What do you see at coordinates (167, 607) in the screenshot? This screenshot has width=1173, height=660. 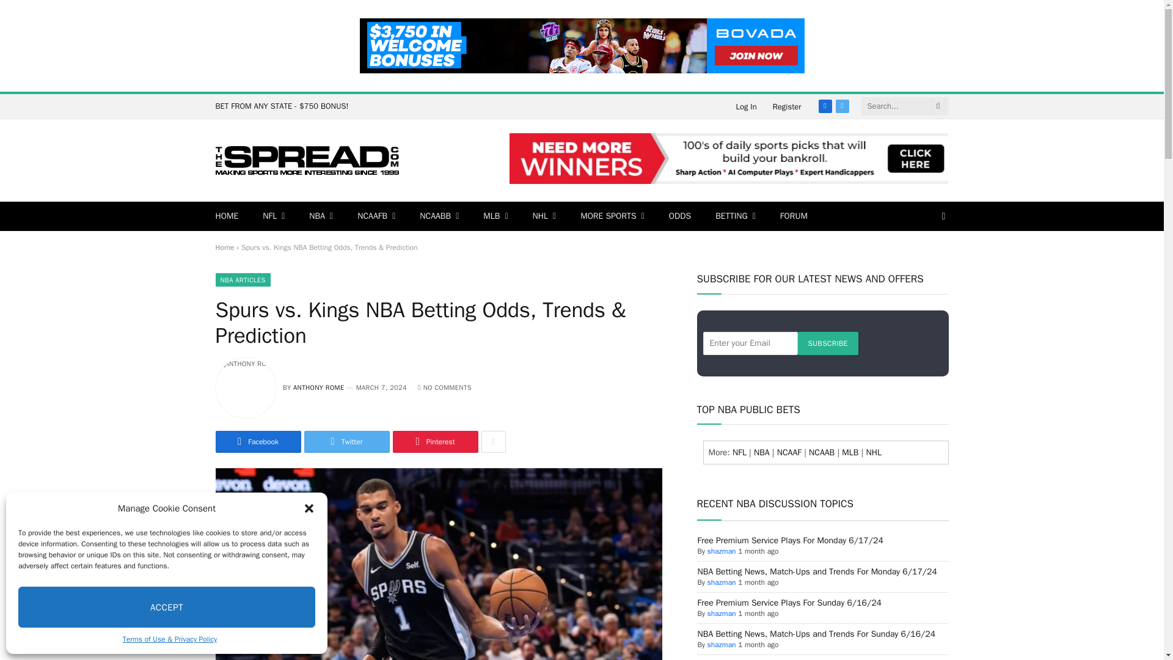 I see `ACCEPT` at bounding box center [167, 607].